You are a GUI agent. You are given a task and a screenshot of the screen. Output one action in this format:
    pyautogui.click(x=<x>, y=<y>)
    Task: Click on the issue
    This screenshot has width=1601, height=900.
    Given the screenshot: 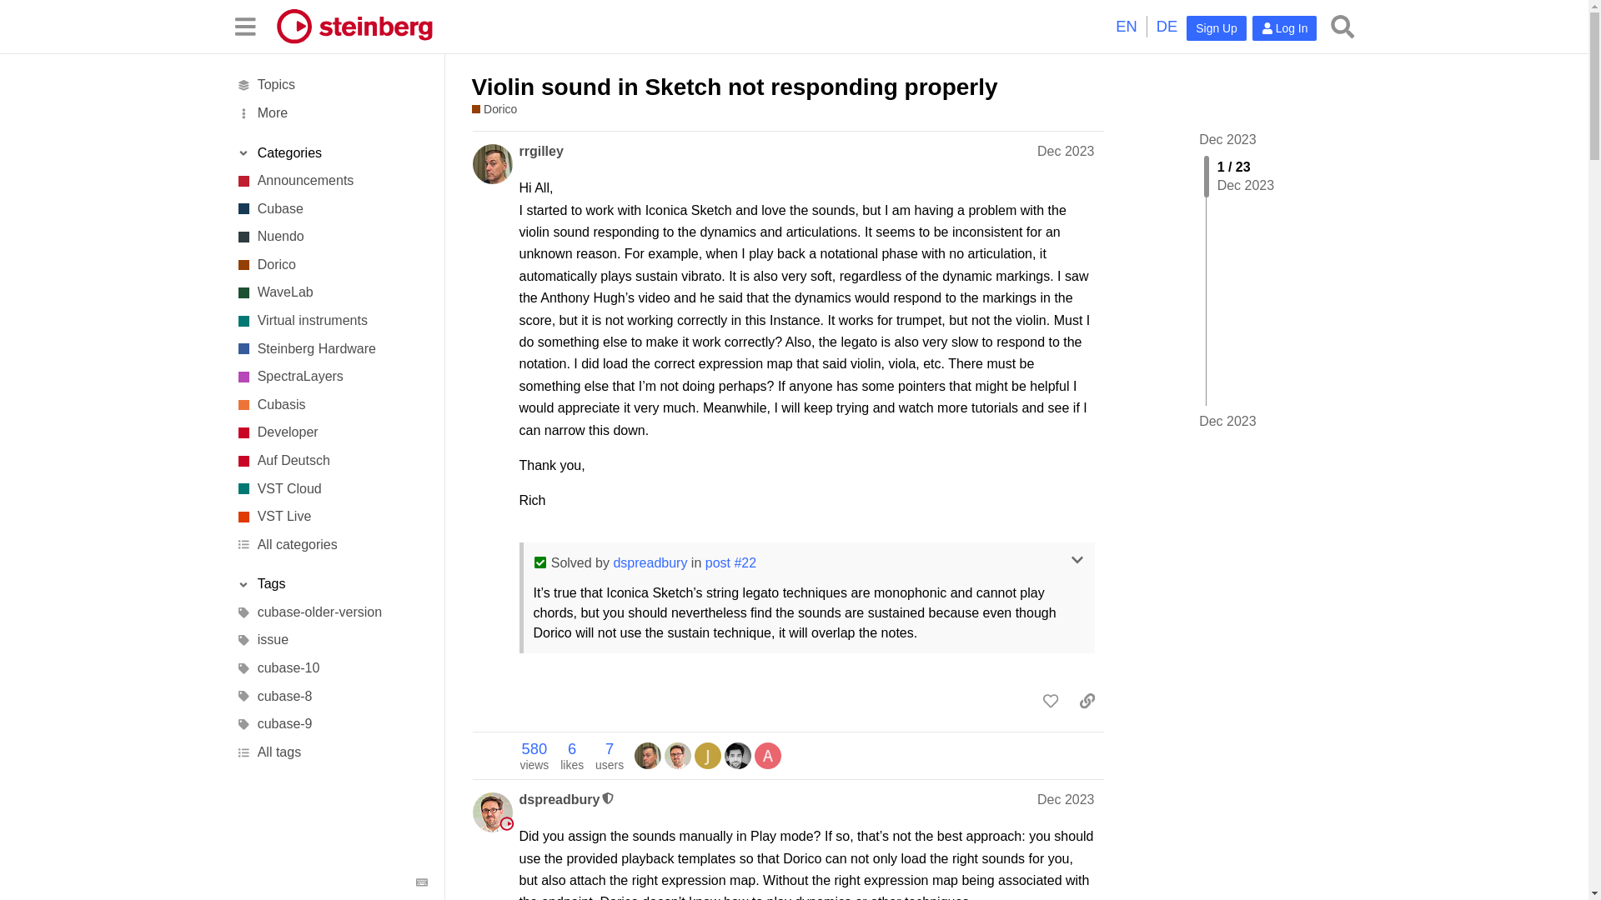 What is the action you would take?
    pyautogui.click(x=331, y=640)
    